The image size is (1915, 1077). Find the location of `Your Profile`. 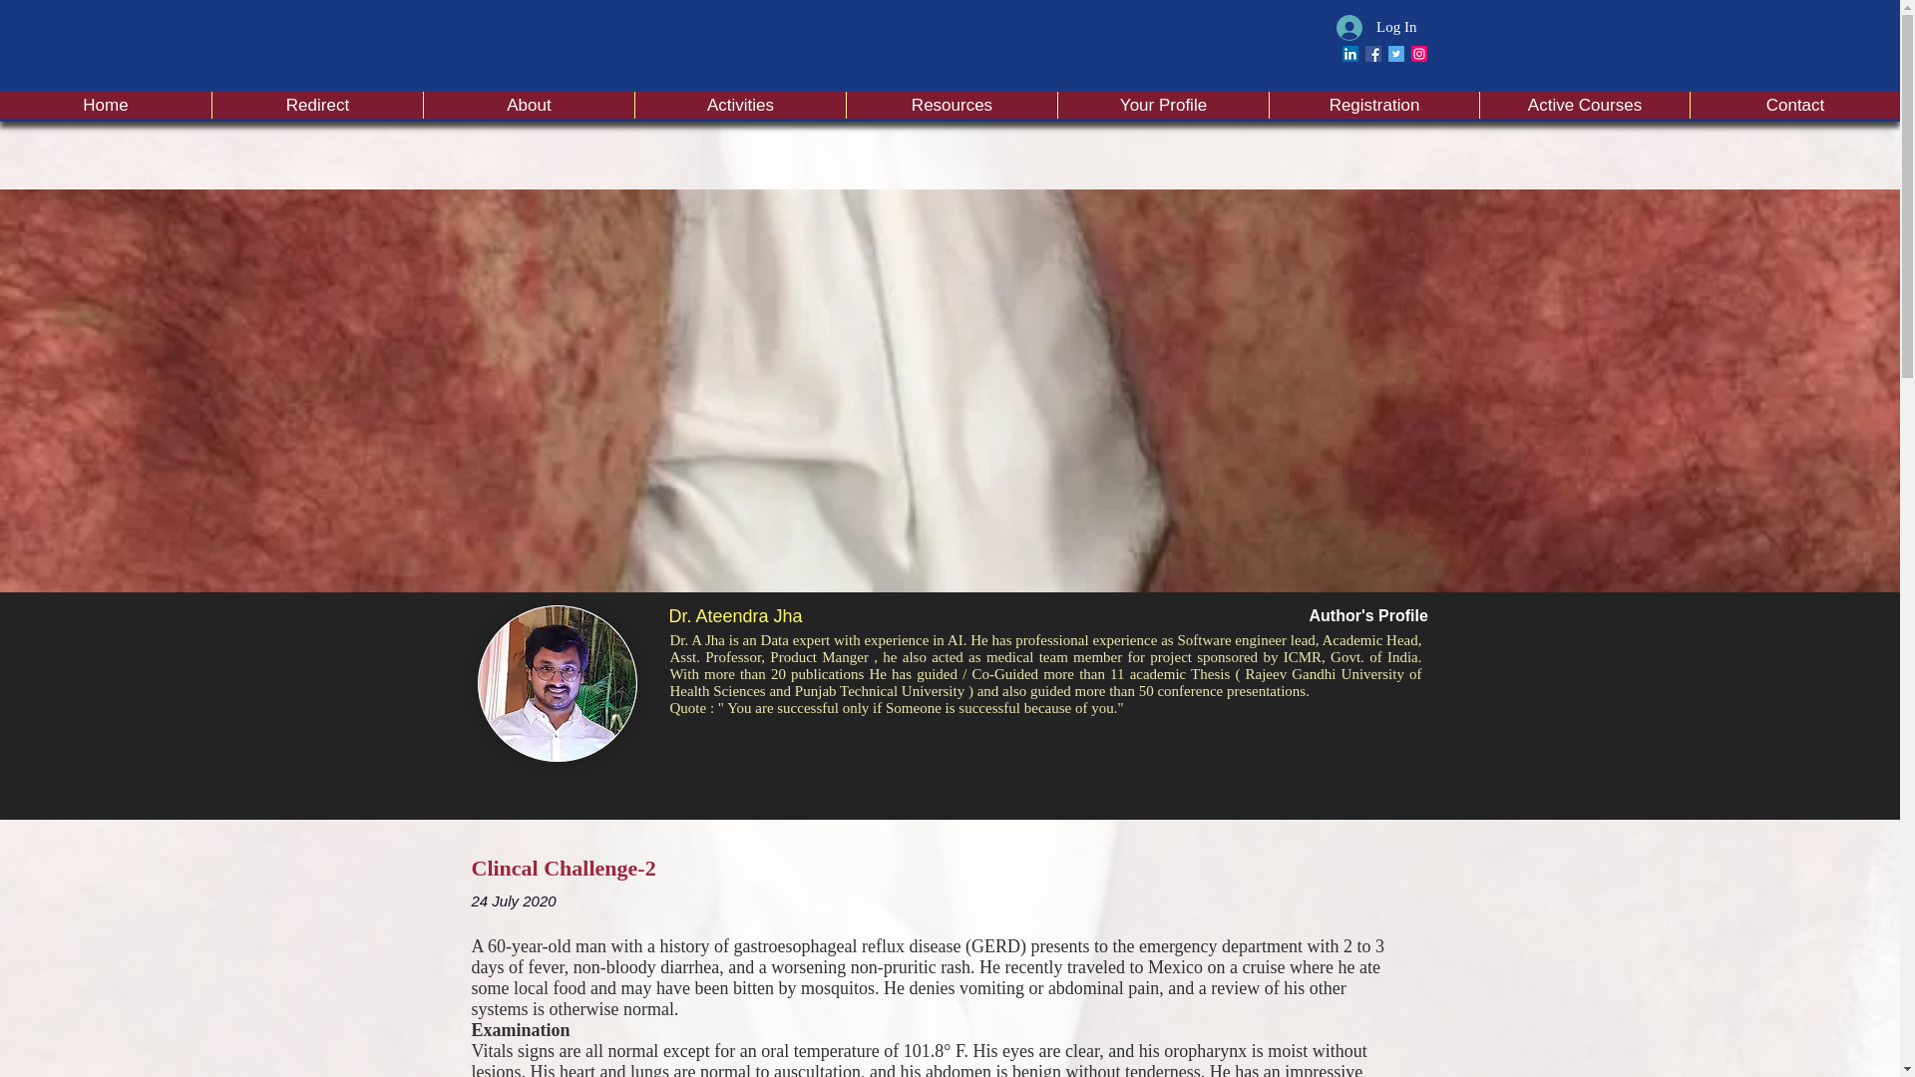

Your Profile is located at coordinates (1162, 104).